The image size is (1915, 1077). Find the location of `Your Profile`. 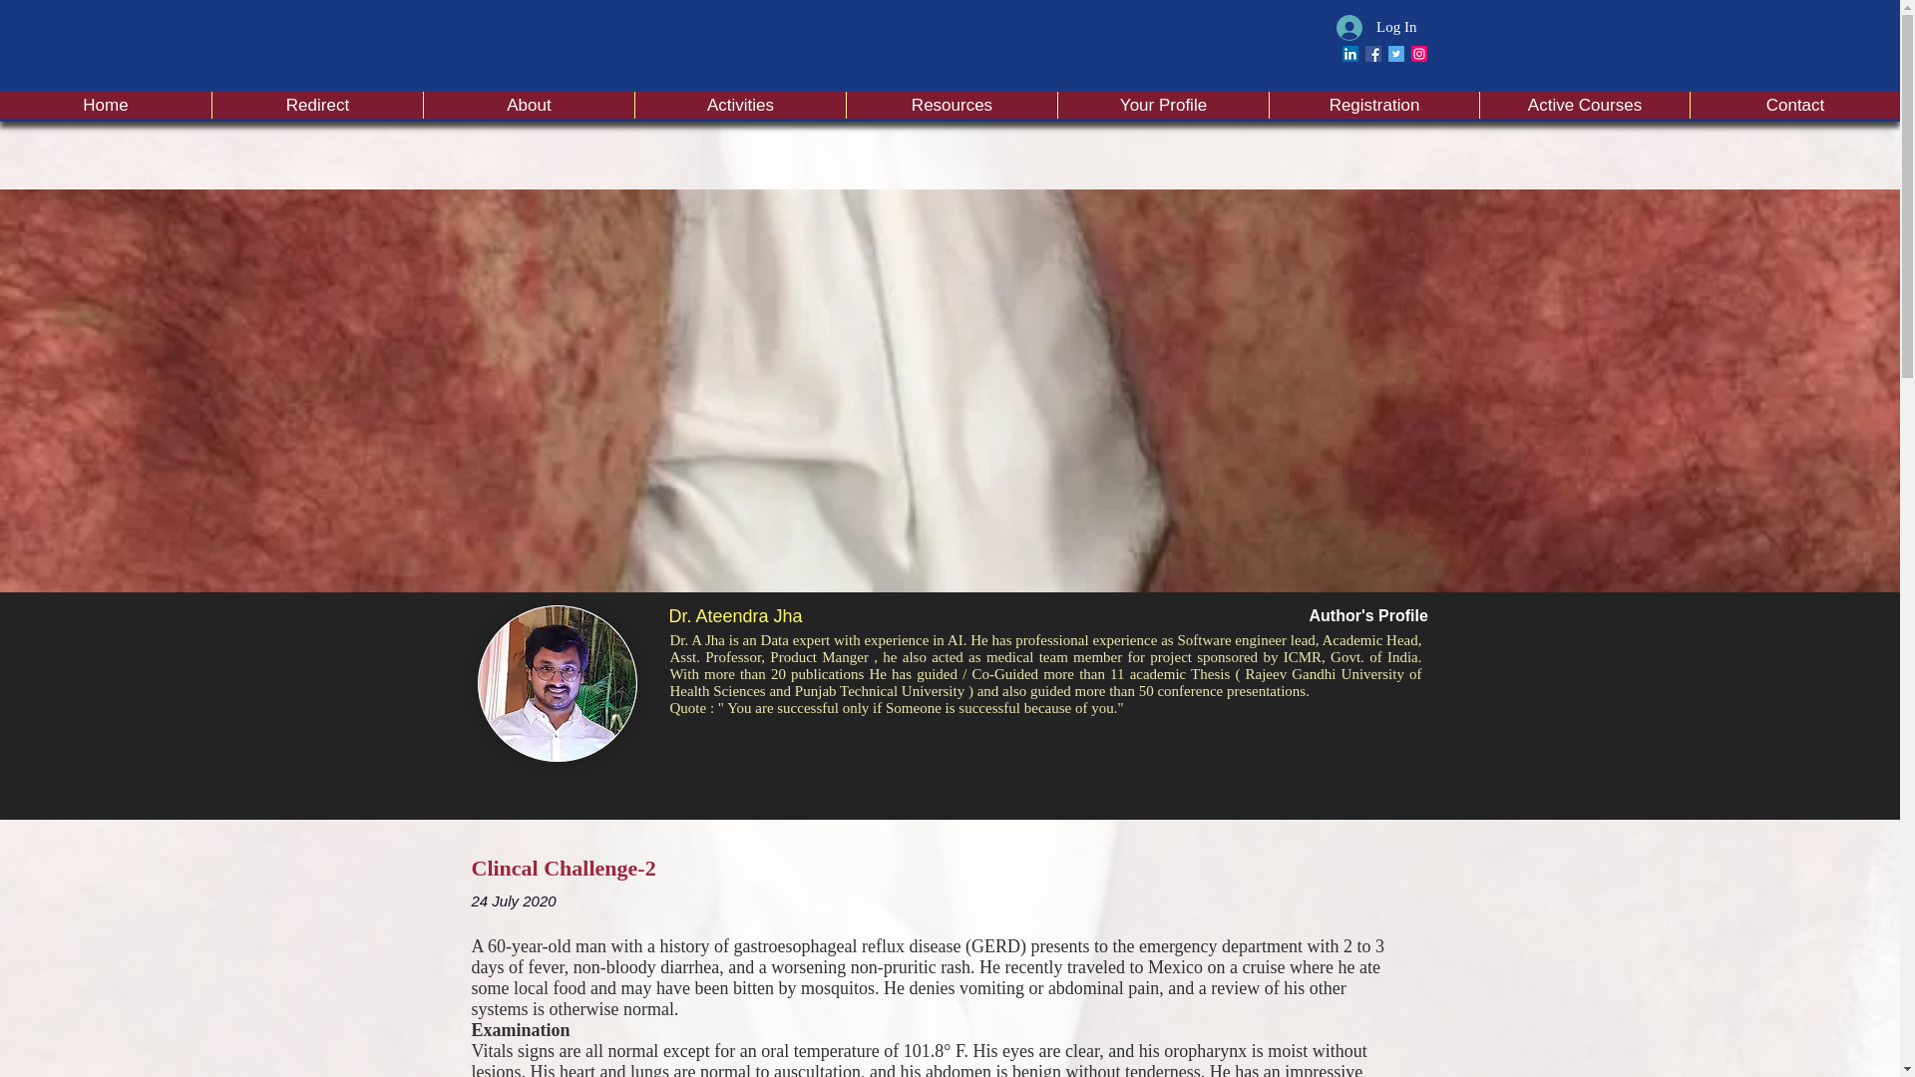

Your Profile is located at coordinates (1162, 104).